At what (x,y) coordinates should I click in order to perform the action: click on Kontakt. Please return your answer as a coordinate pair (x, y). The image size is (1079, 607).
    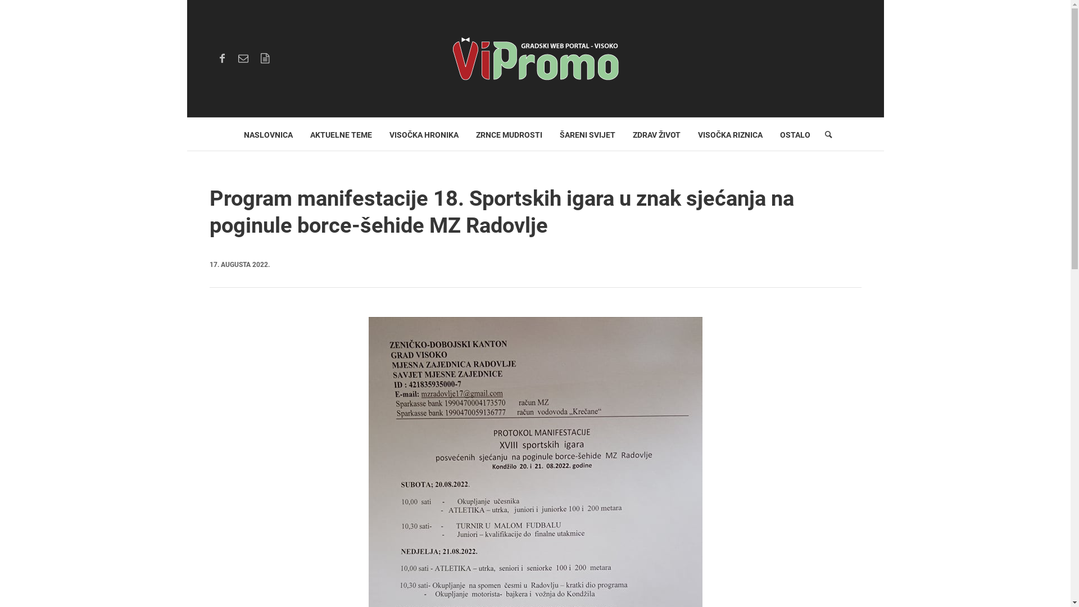
    Looking at the image, I should click on (243, 58).